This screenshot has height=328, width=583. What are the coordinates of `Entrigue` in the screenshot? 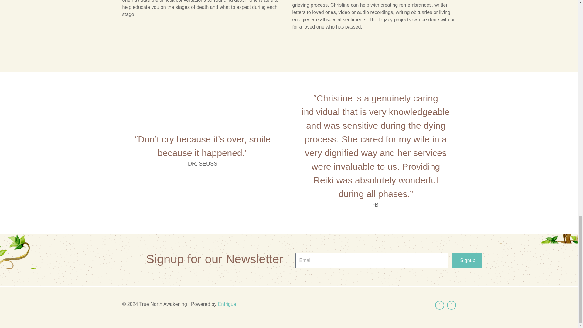 It's located at (227, 304).